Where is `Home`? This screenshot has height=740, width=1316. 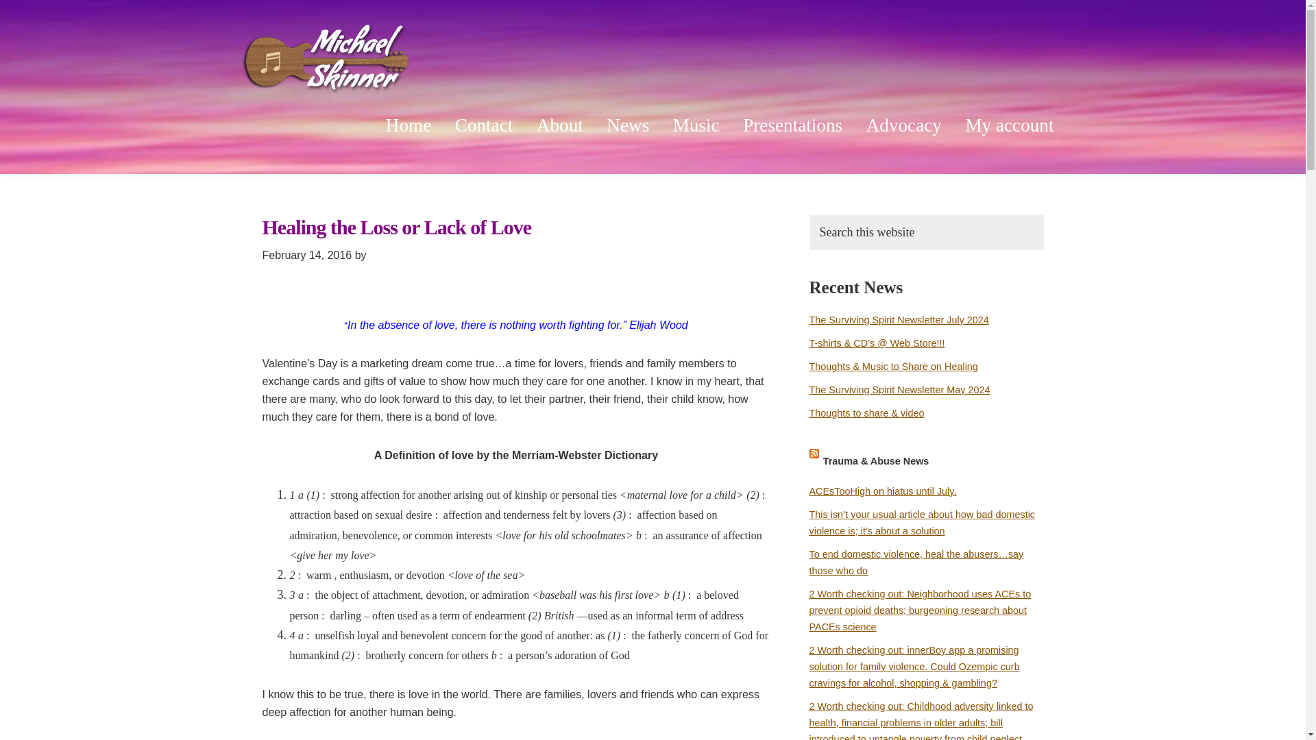
Home is located at coordinates (408, 125).